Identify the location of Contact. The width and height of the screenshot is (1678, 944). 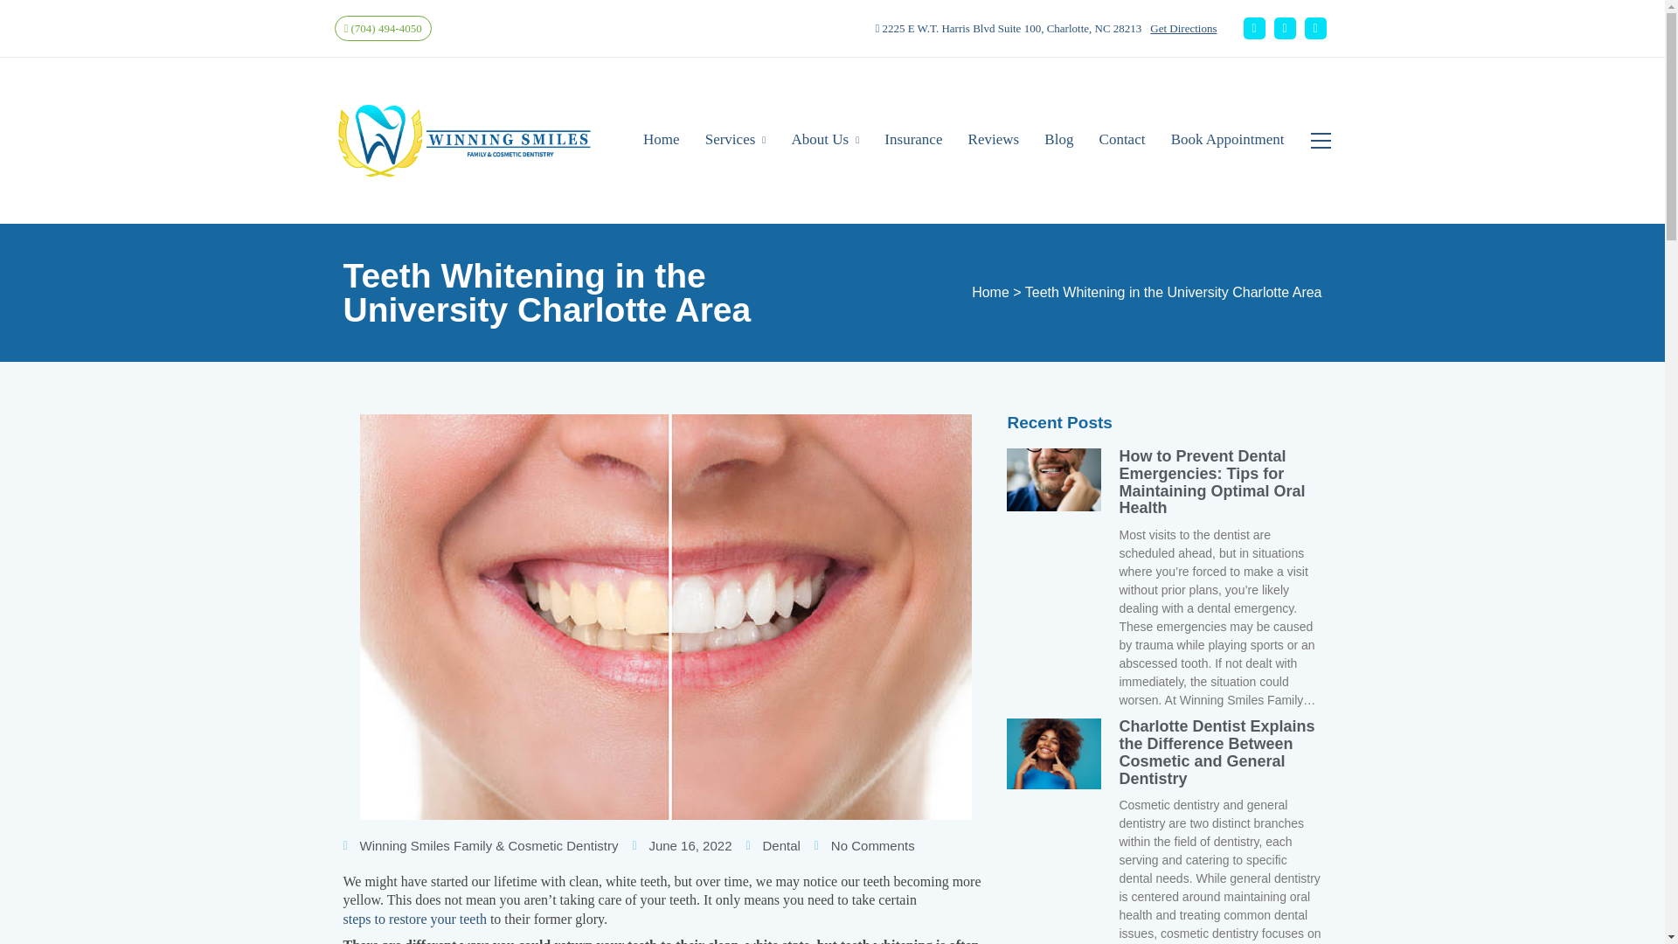
(1122, 140).